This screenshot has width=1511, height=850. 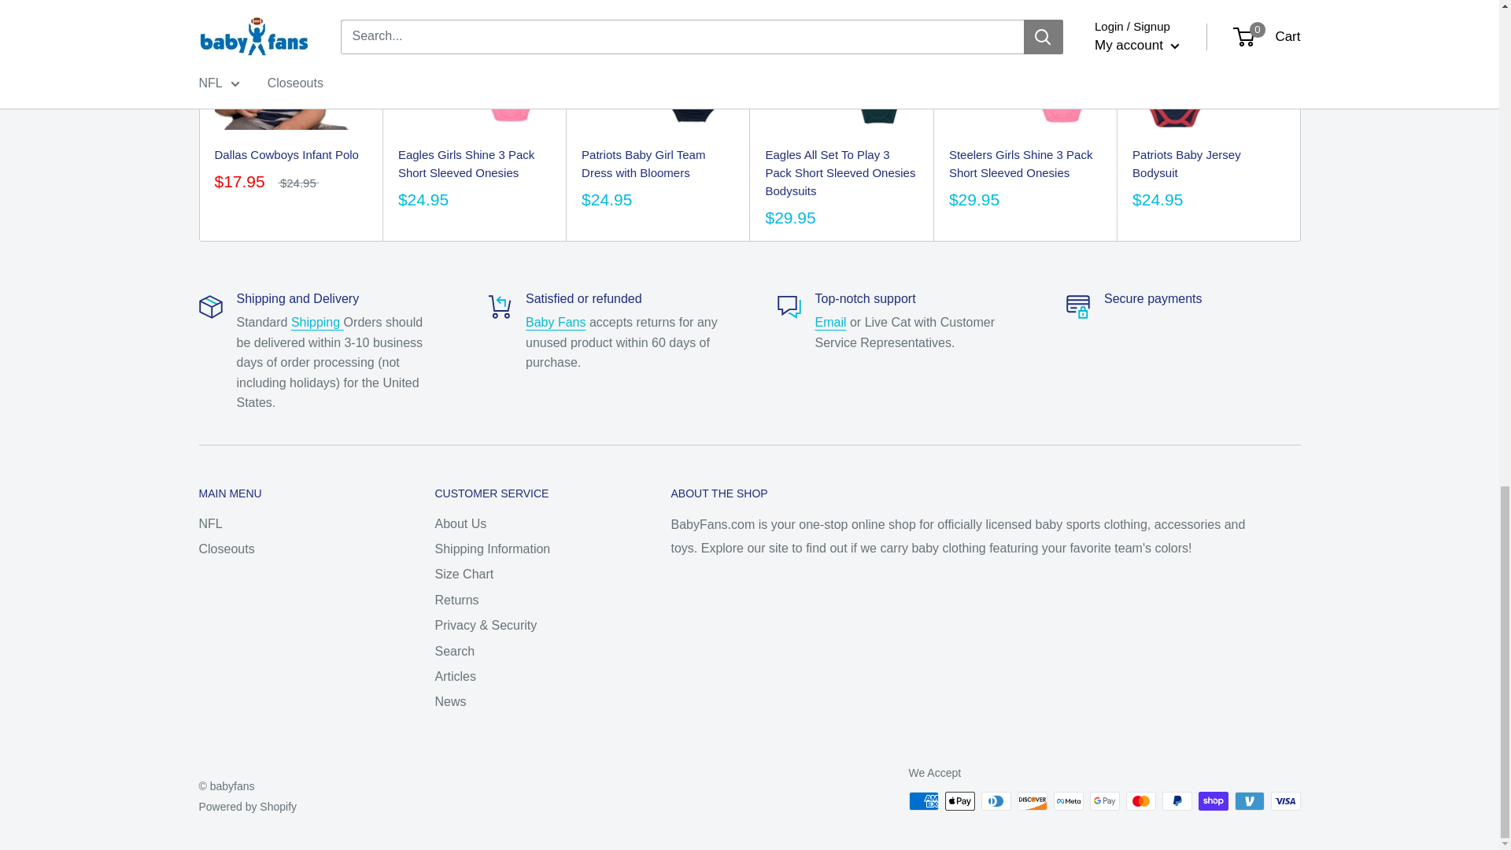 I want to click on Contact Us, so click(x=831, y=321).